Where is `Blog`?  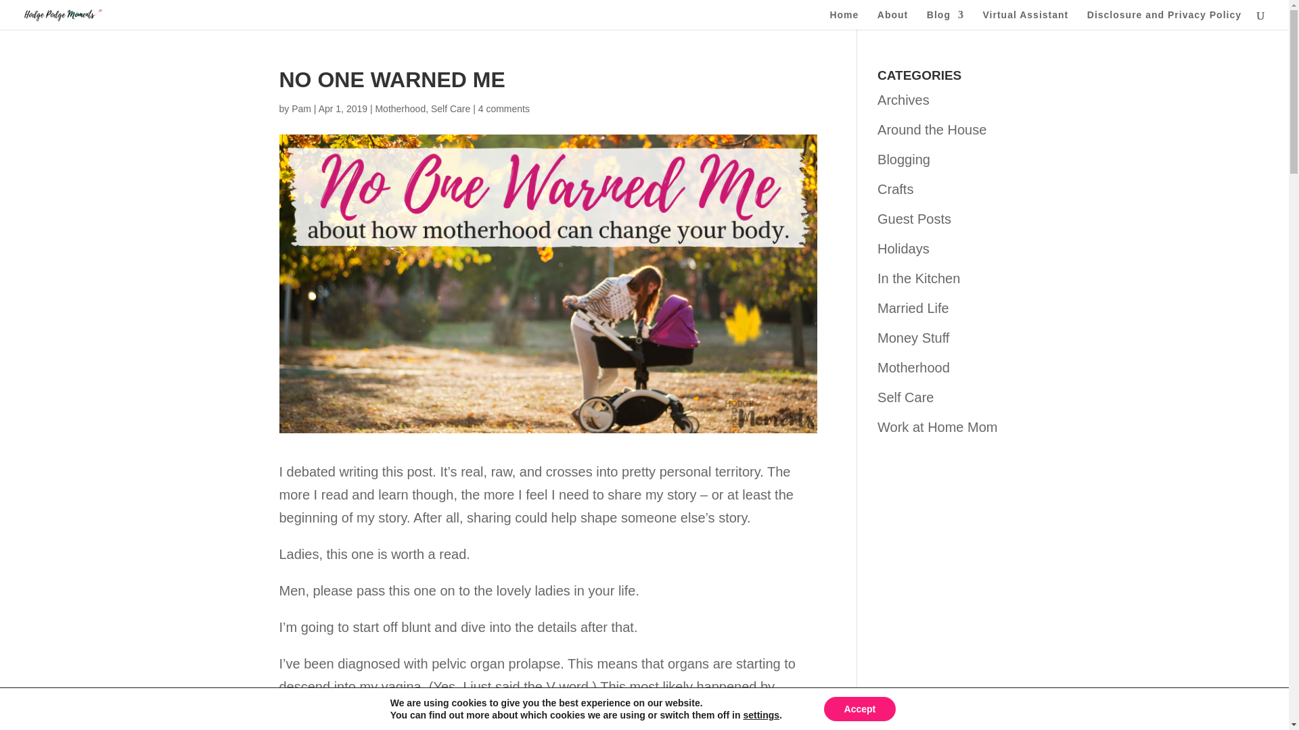
Blog is located at coordinates (945, 20).